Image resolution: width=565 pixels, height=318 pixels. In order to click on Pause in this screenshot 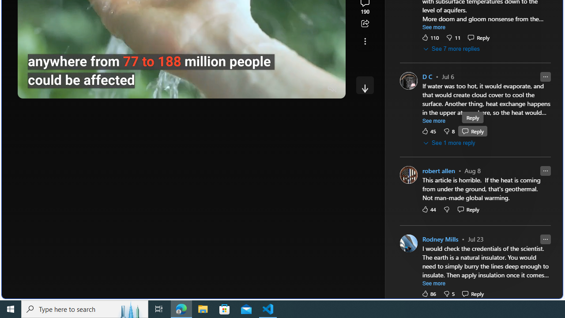, I will do `click(30, 88)`.